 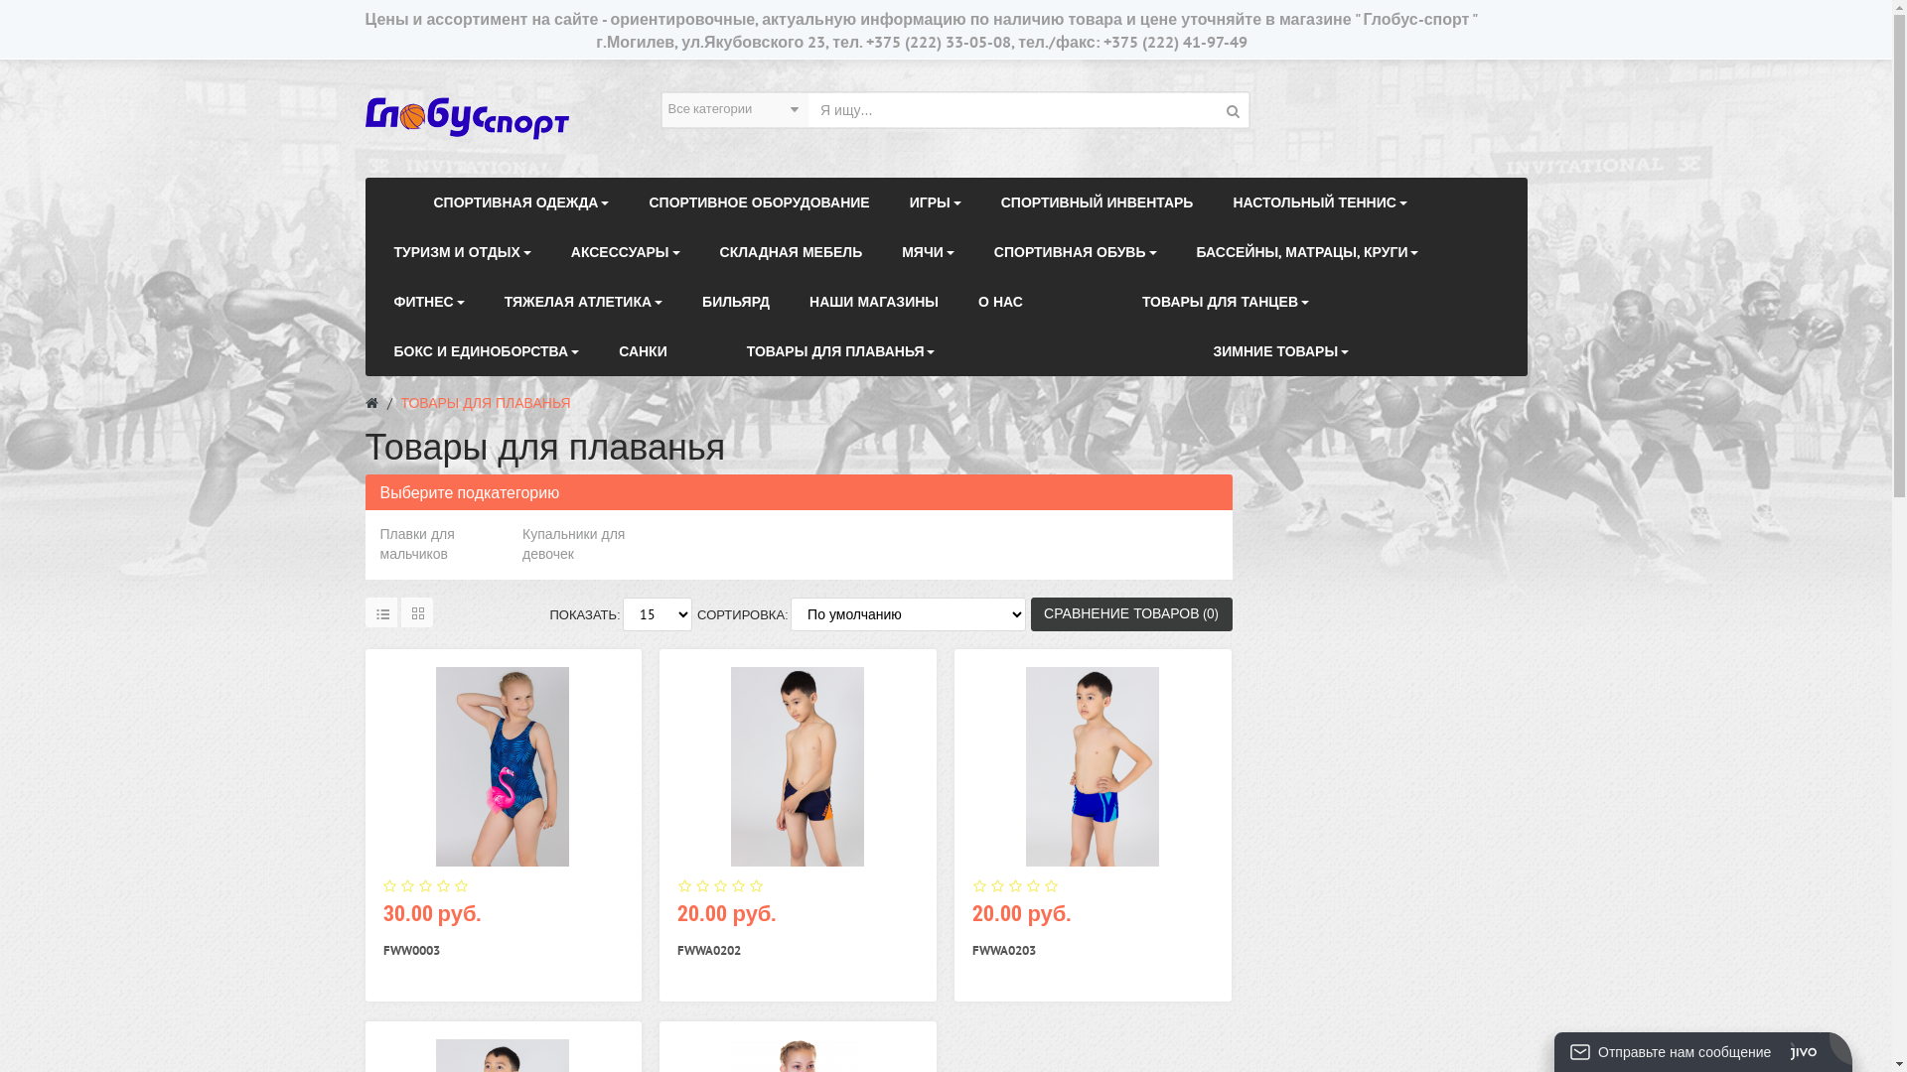 I want to click on FWWA0203, so click(x=1004, y=951).